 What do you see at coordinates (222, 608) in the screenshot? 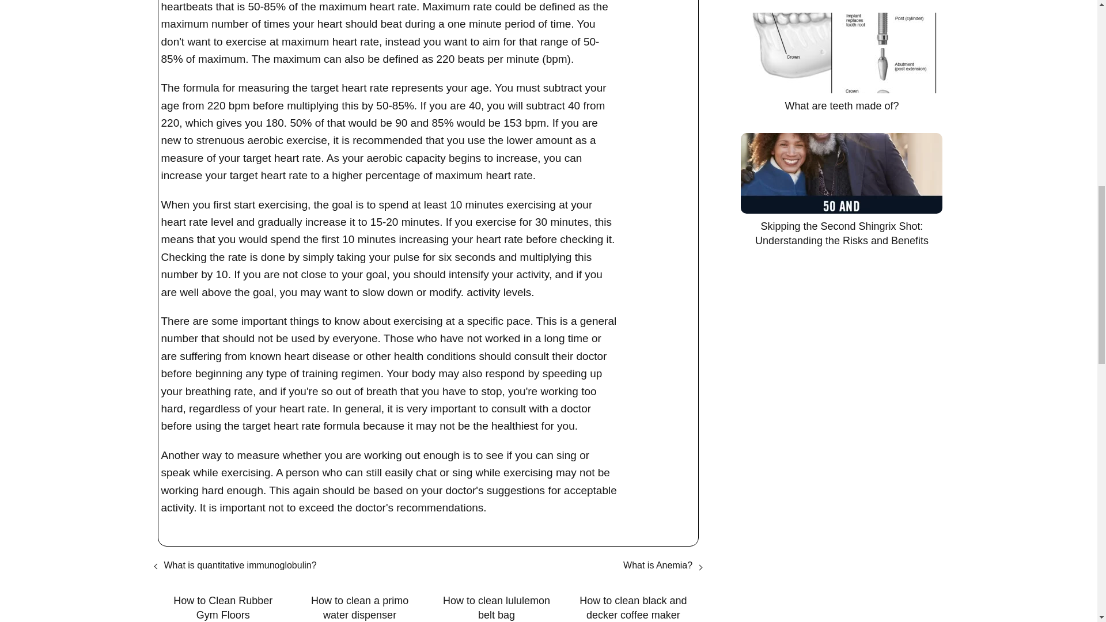
I see `How to Clean Rubber Gym Floors` at bounding box center [222, 608].